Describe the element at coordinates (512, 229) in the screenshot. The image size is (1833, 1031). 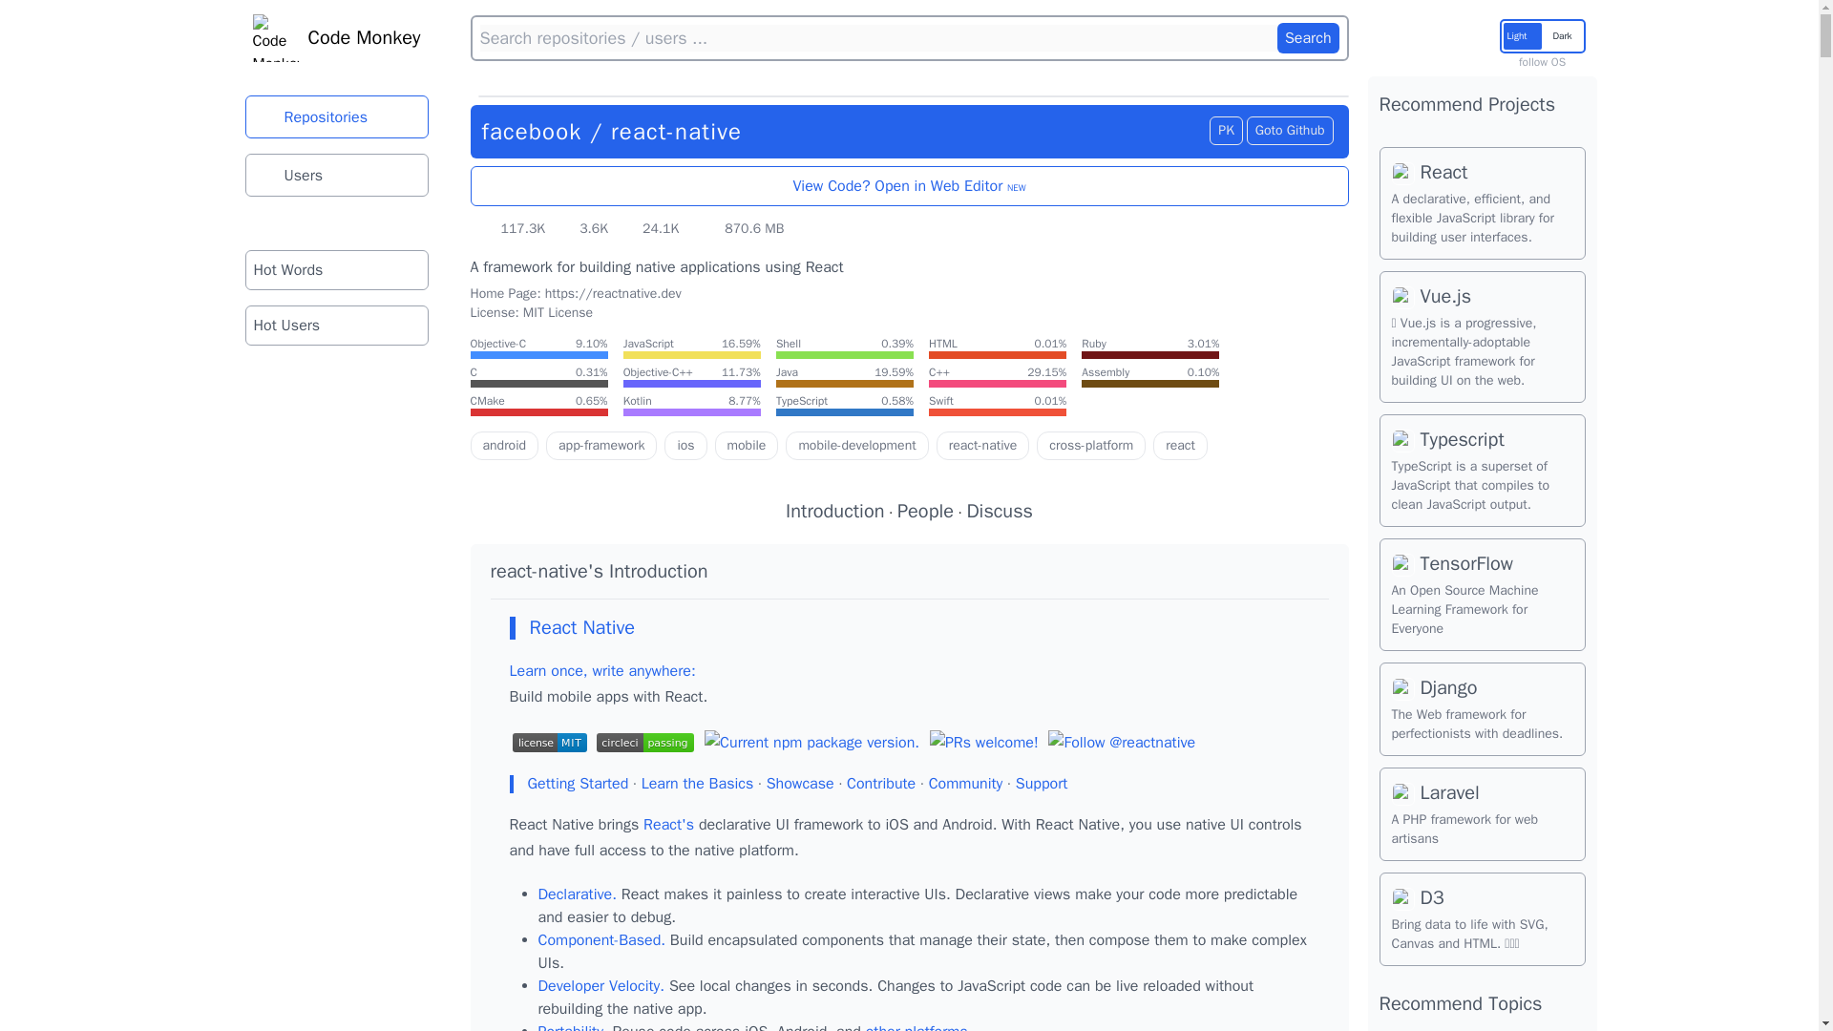
I see `117.3K` at that location.